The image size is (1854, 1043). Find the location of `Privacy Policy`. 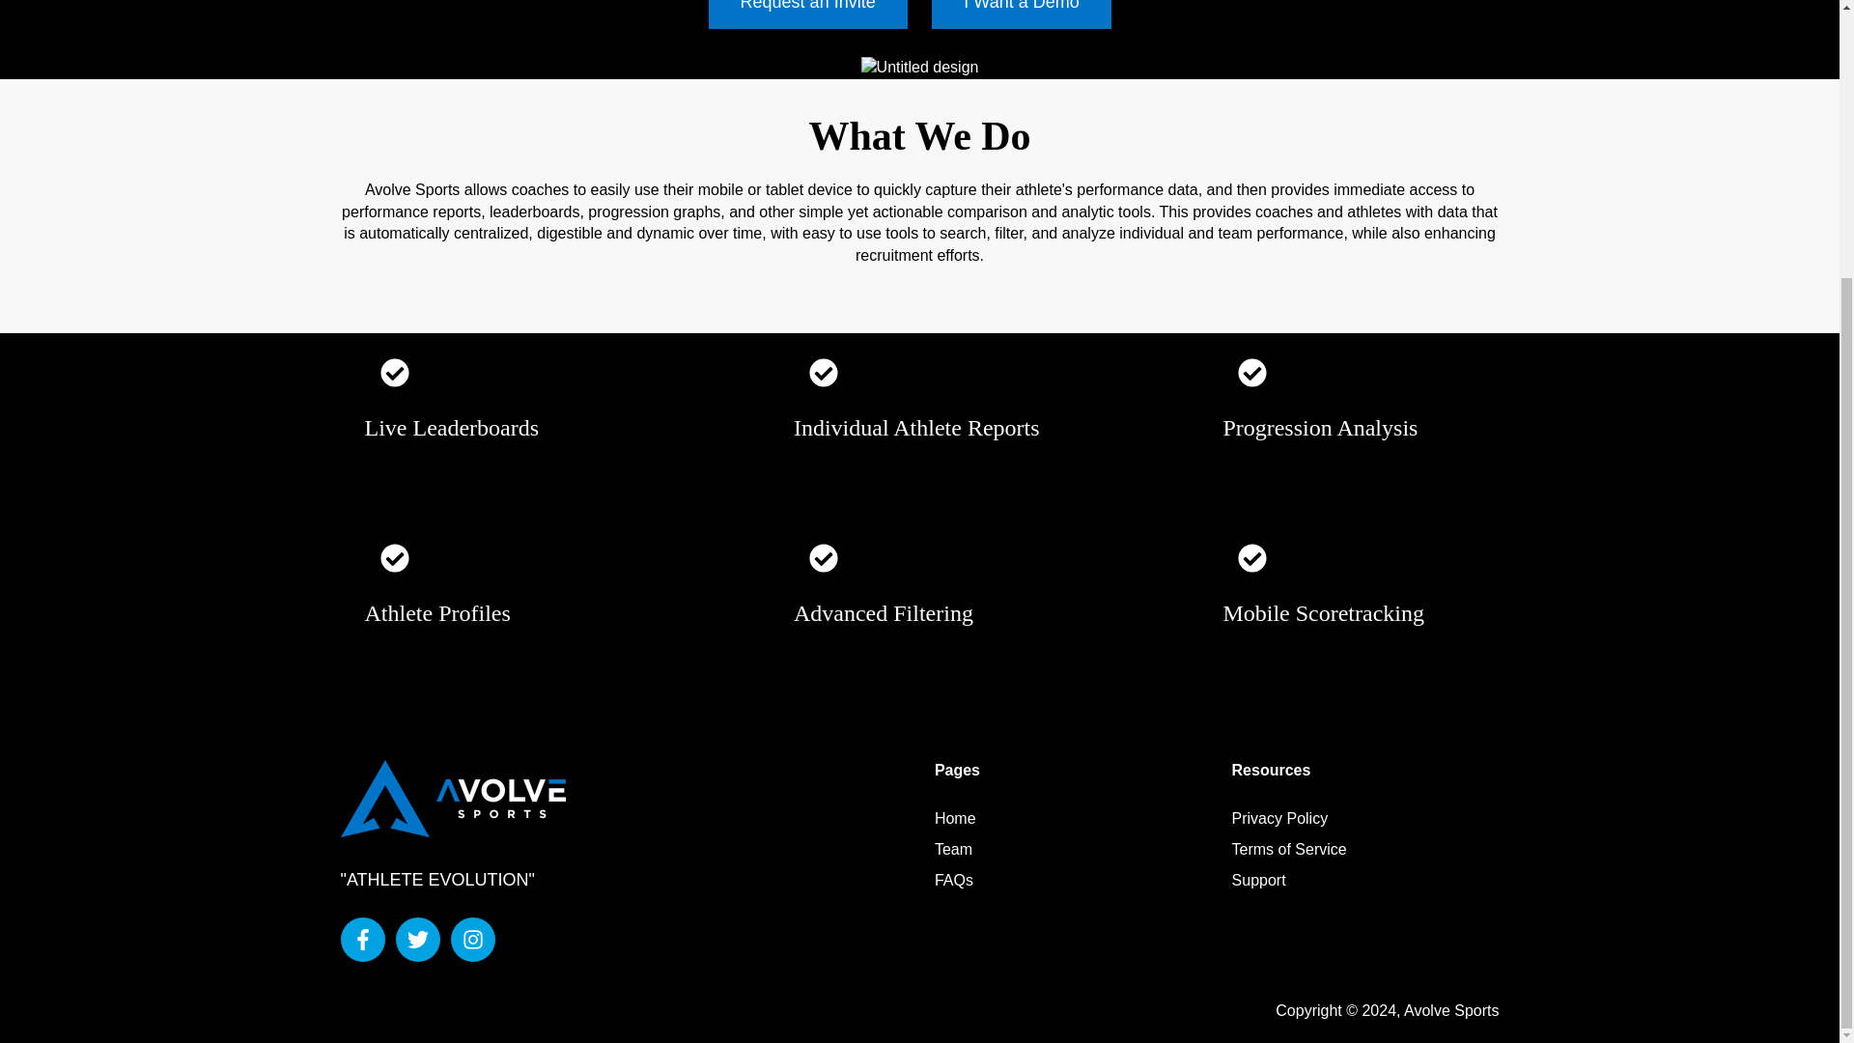

Privacy Policy is located at coordinates (1280, 819).